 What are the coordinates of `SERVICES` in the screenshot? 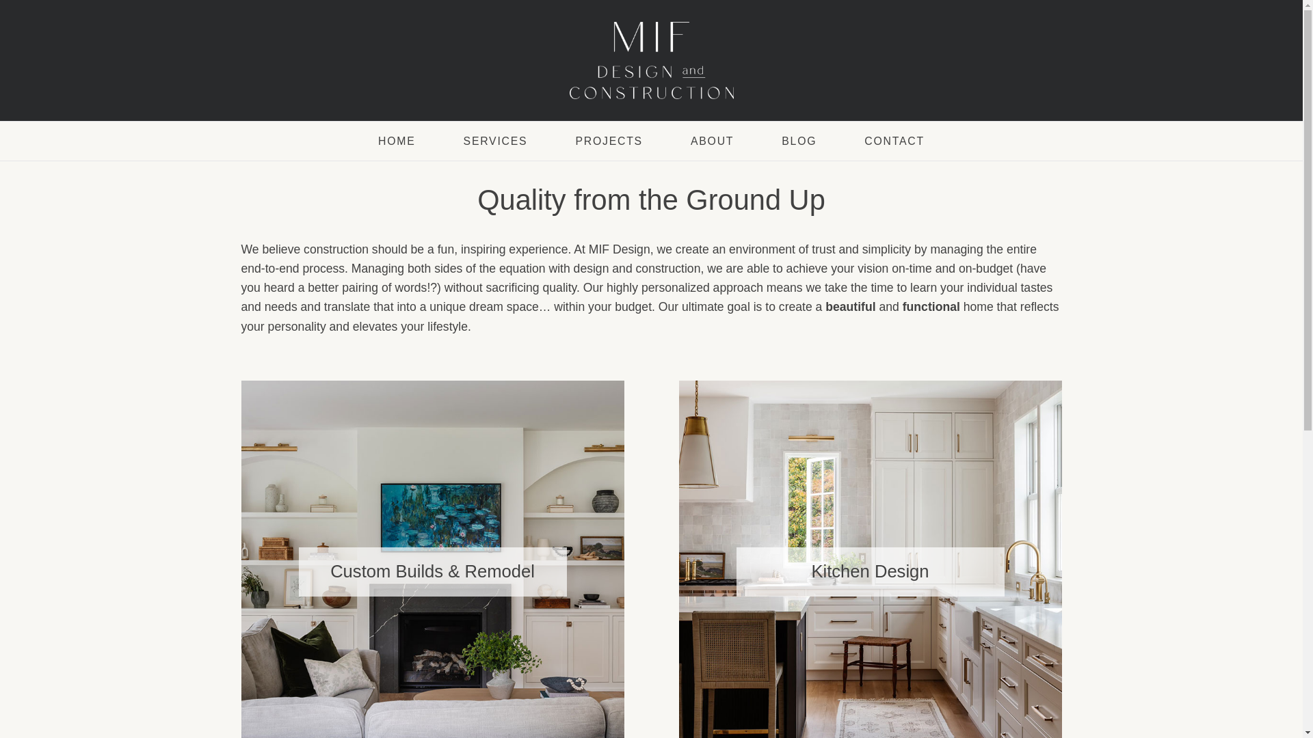 It's located at (495, 141).